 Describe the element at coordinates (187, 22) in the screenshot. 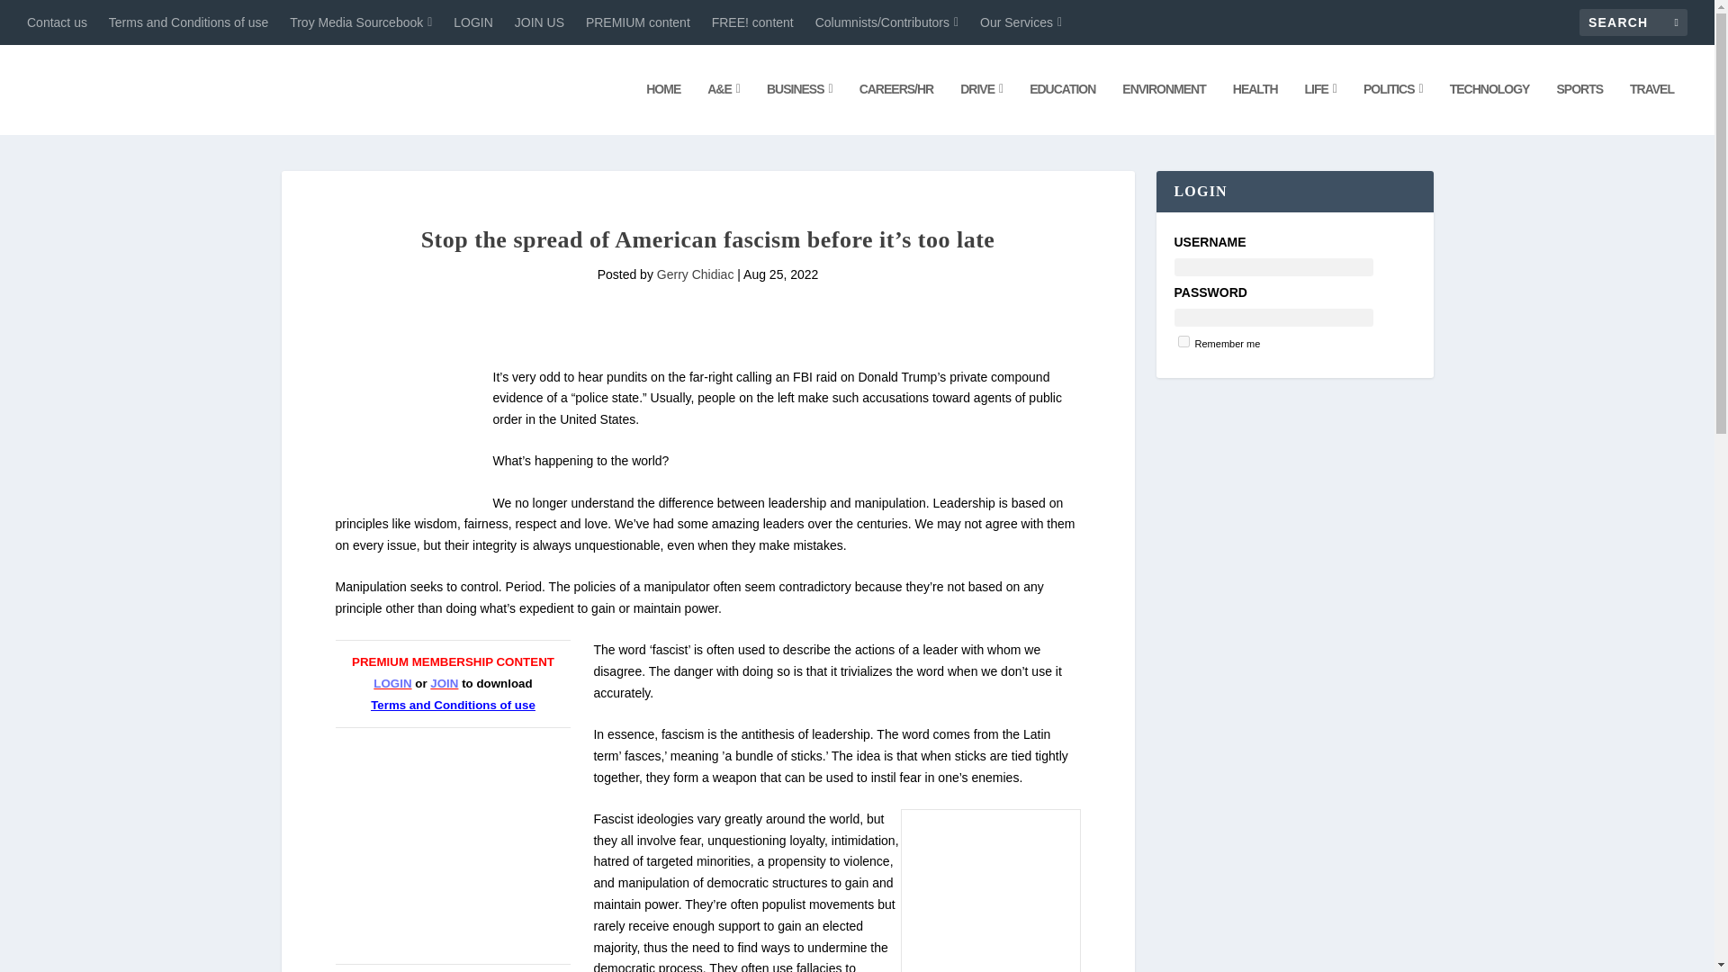

I see `Terms and Conditions of use` at that location.